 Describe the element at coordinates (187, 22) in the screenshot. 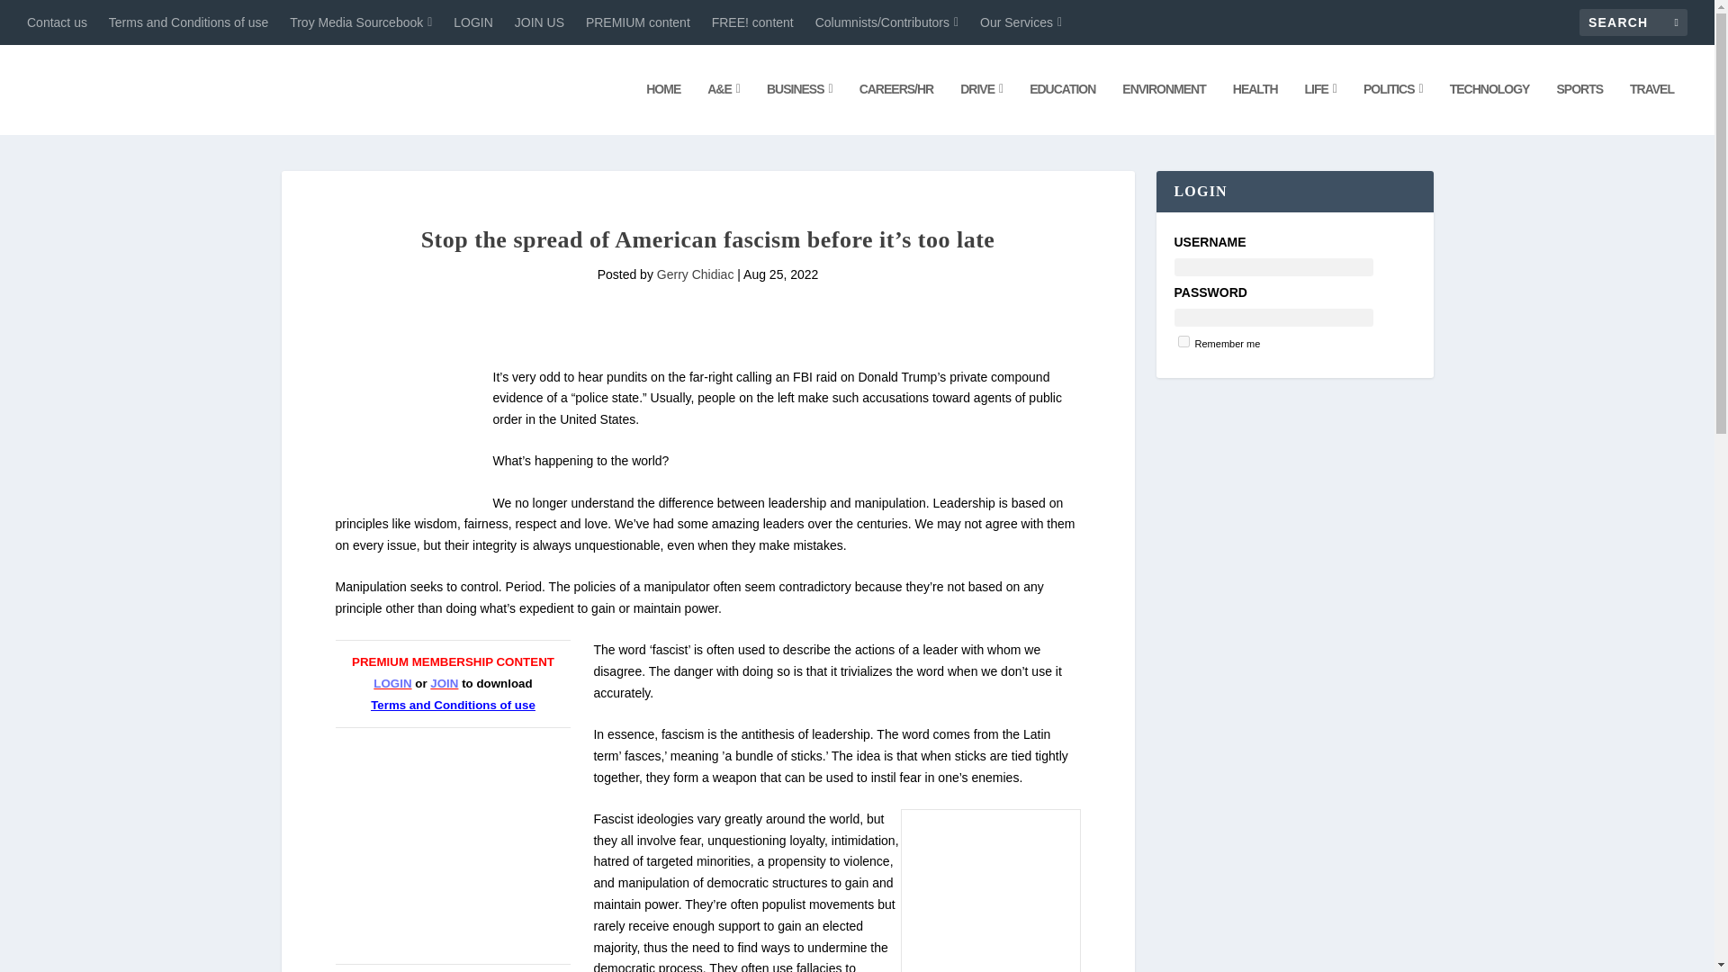

I see `Terms and Conditions of use` at that location.